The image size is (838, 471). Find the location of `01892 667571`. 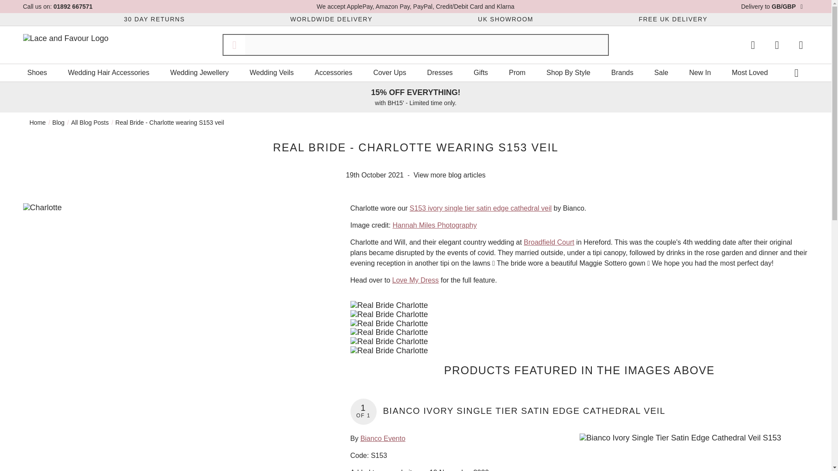

01892 667571 is located at coordinates (73, 6).